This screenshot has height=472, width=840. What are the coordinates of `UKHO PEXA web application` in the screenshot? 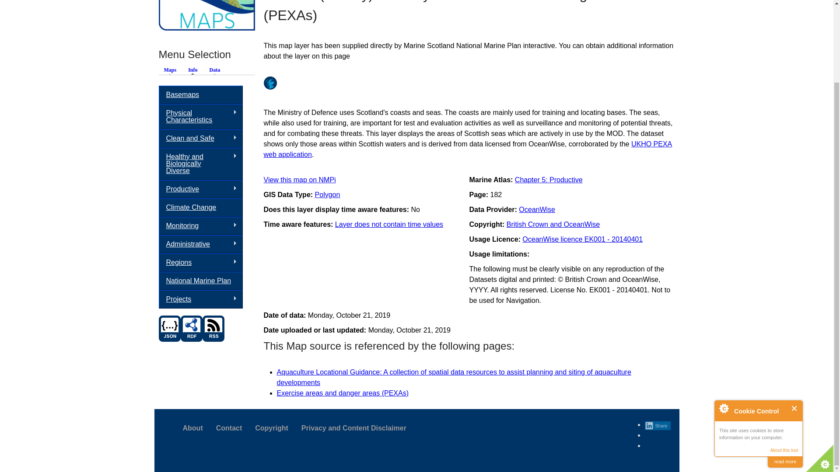 It's located at (468, 149).